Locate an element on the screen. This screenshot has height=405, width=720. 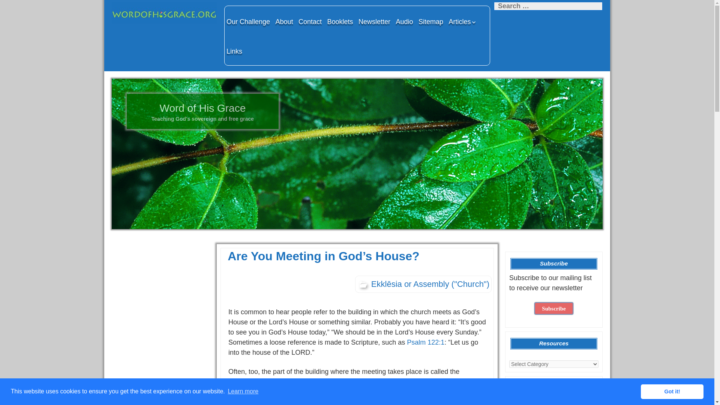
Got it! is located at coordinates (672, 391).